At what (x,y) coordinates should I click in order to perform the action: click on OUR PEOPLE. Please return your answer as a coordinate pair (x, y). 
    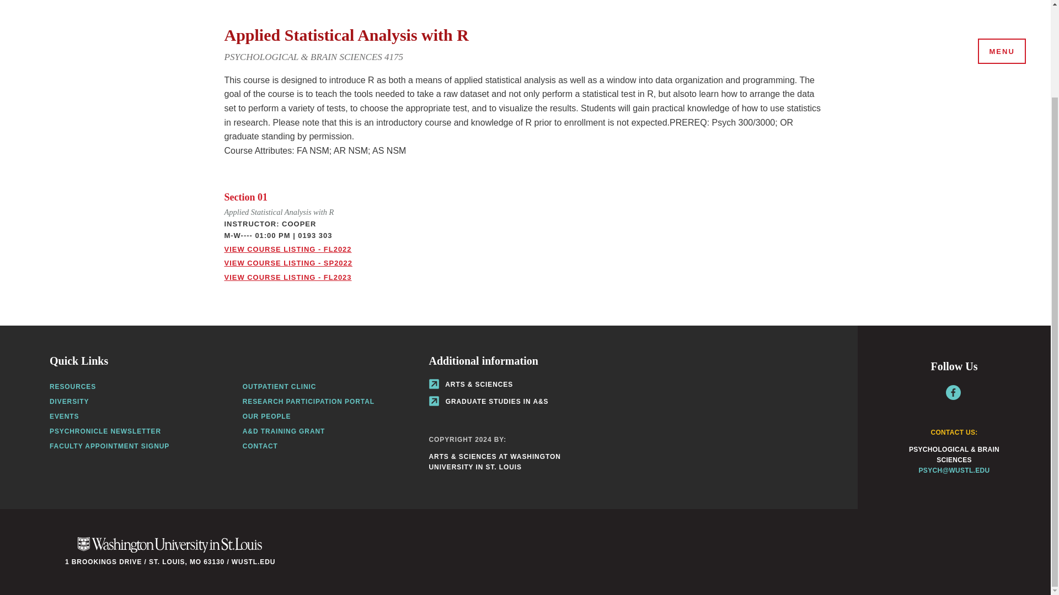
    Looking at the image, I should click on (267, 416).